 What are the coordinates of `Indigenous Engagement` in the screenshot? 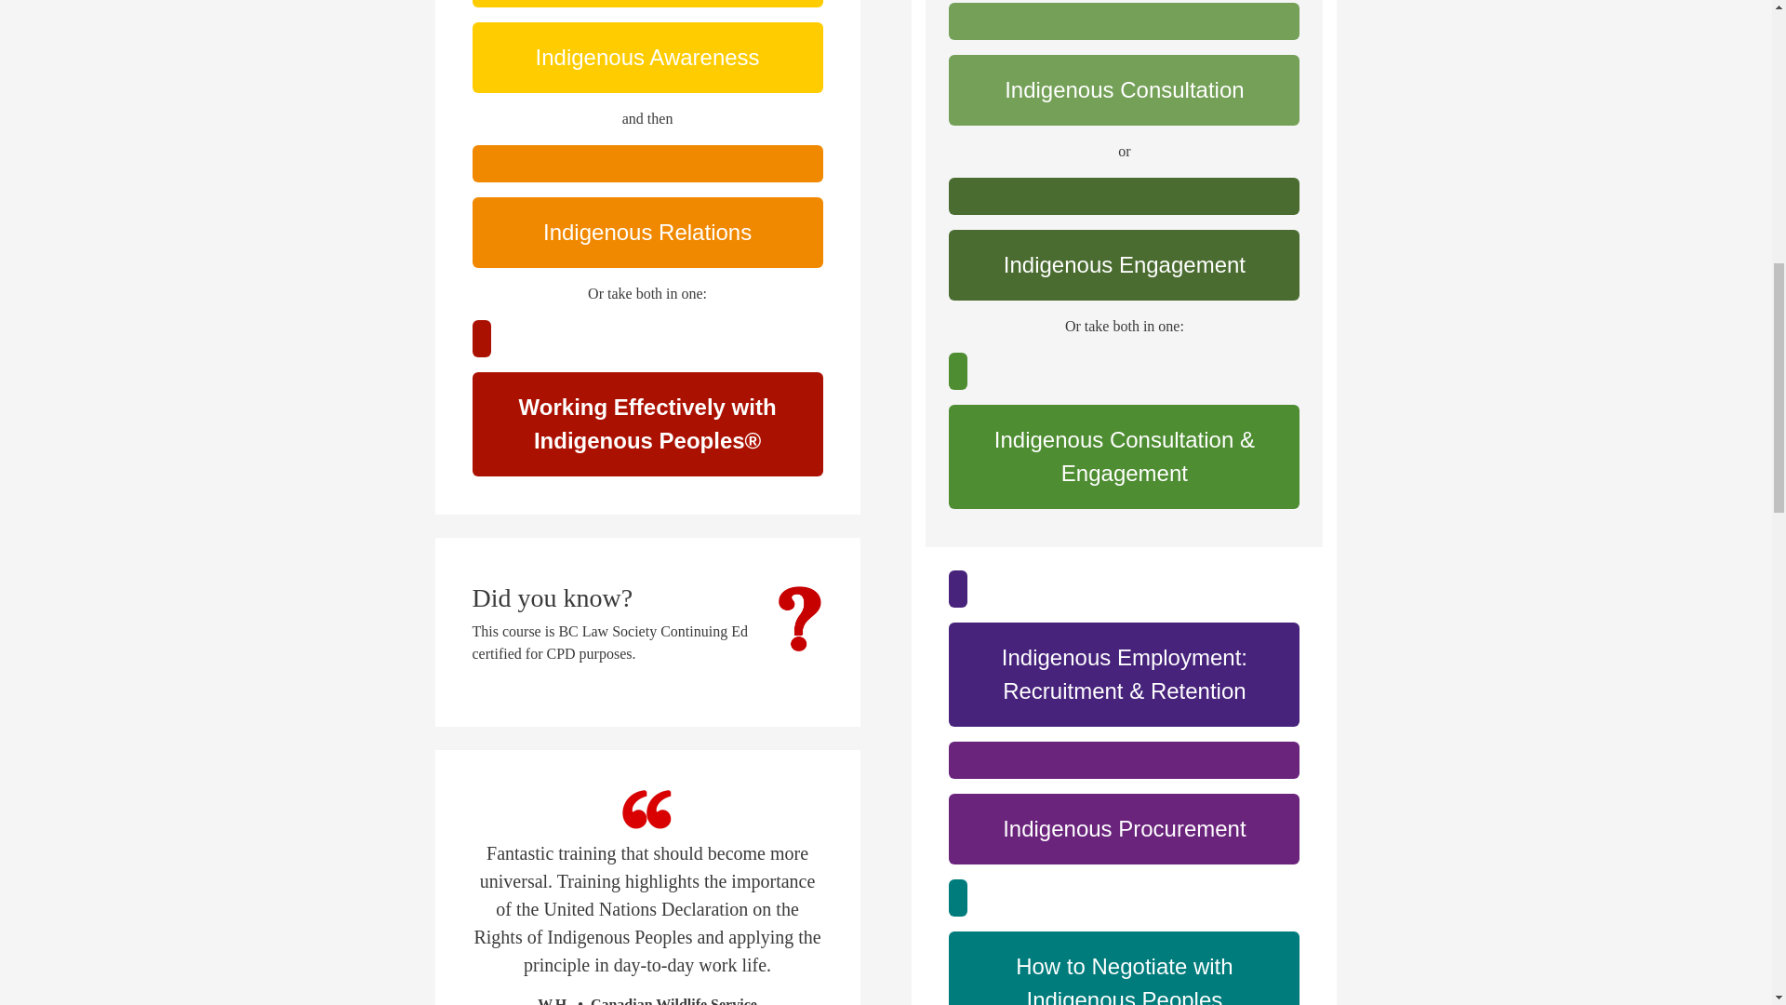 It's located at (1124, 196).